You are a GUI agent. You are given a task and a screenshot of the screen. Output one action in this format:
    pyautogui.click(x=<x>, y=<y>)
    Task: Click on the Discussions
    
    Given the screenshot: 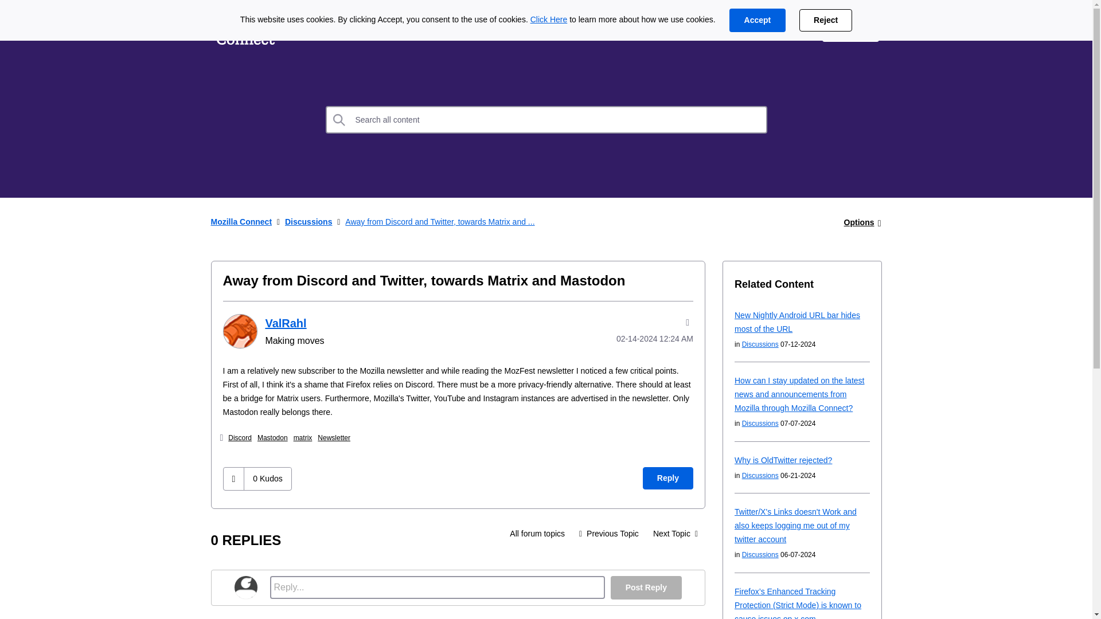 What is the action you would take?
    pyautogui.click(x=309, y=221)
    